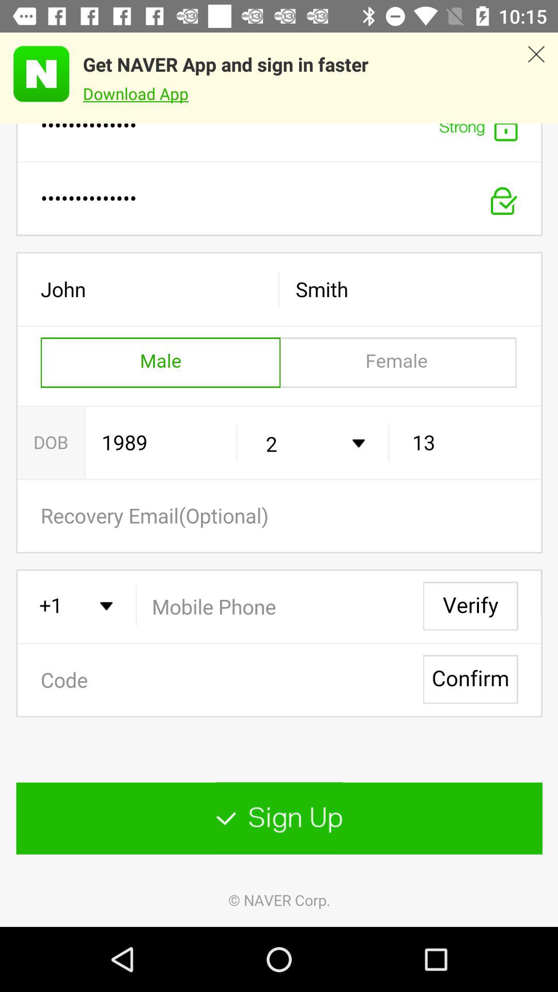 The width and height of the screenshot is (558, 992). Describe the element at coordinates (35, 74) in the screenshot. I see `title image` at that location.